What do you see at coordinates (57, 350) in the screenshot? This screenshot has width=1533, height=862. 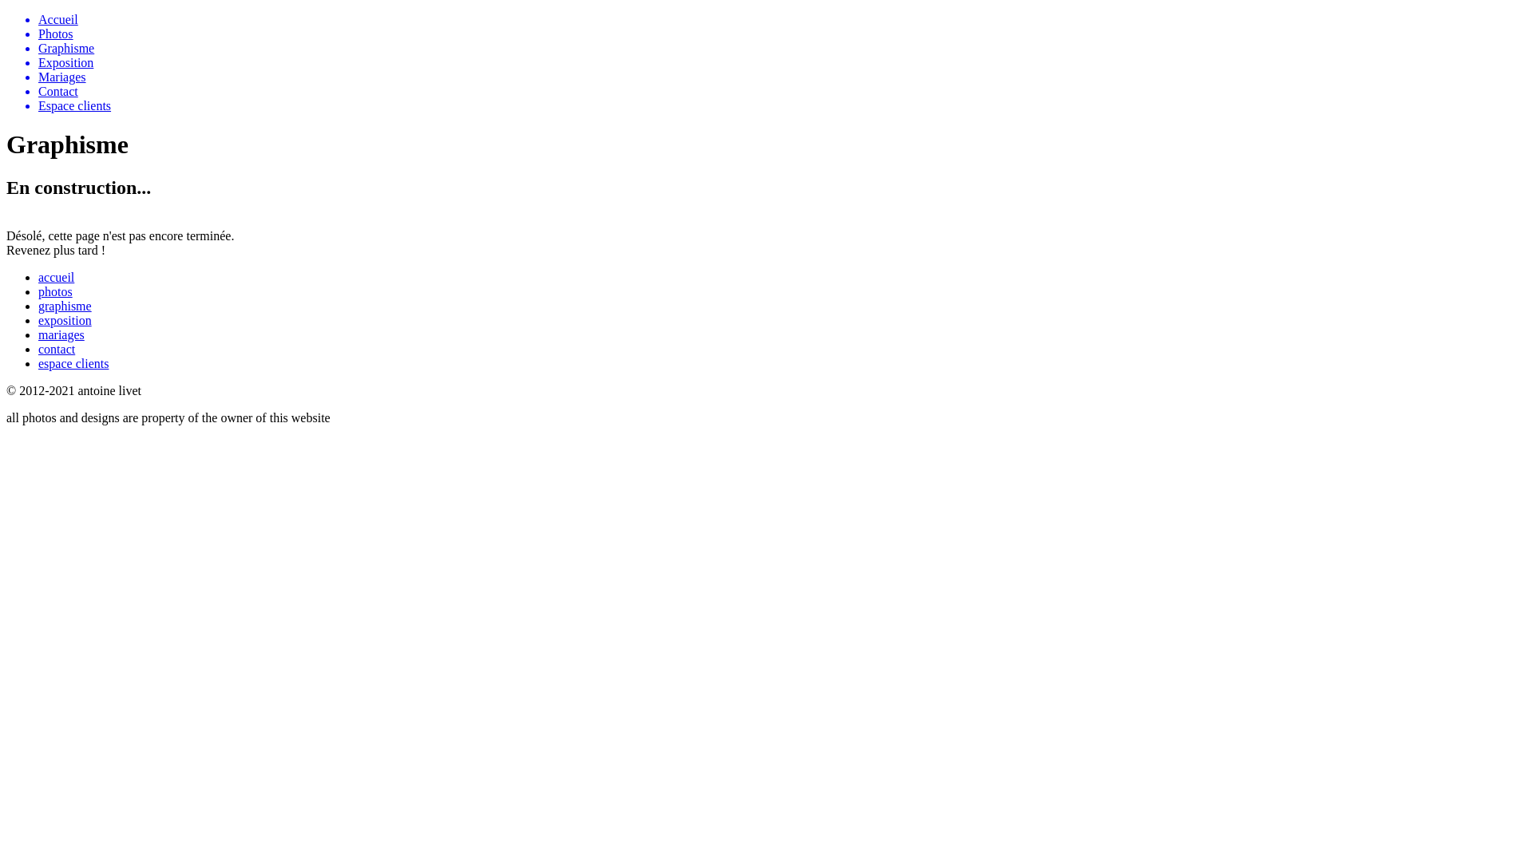 I see `contact` at bounding box center [57, 350].